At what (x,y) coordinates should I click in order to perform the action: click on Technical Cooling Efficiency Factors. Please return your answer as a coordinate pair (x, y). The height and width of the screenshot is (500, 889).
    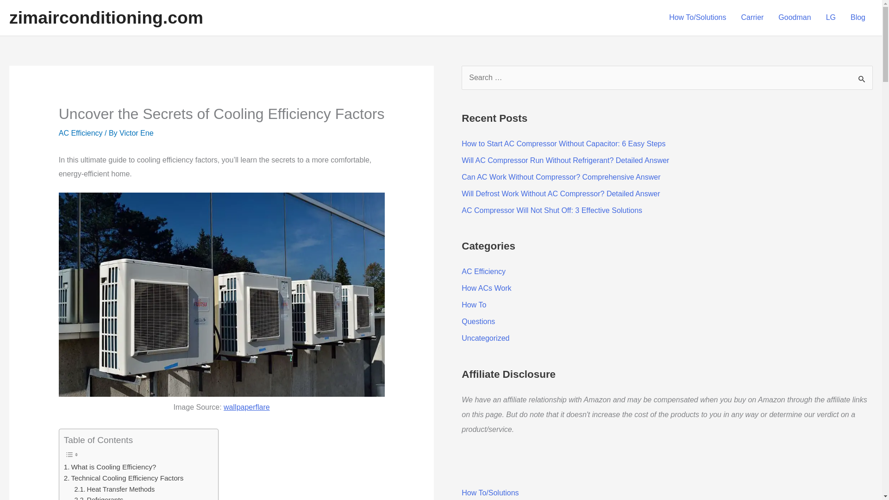
    Looking at the image, I should click on (124, 478).